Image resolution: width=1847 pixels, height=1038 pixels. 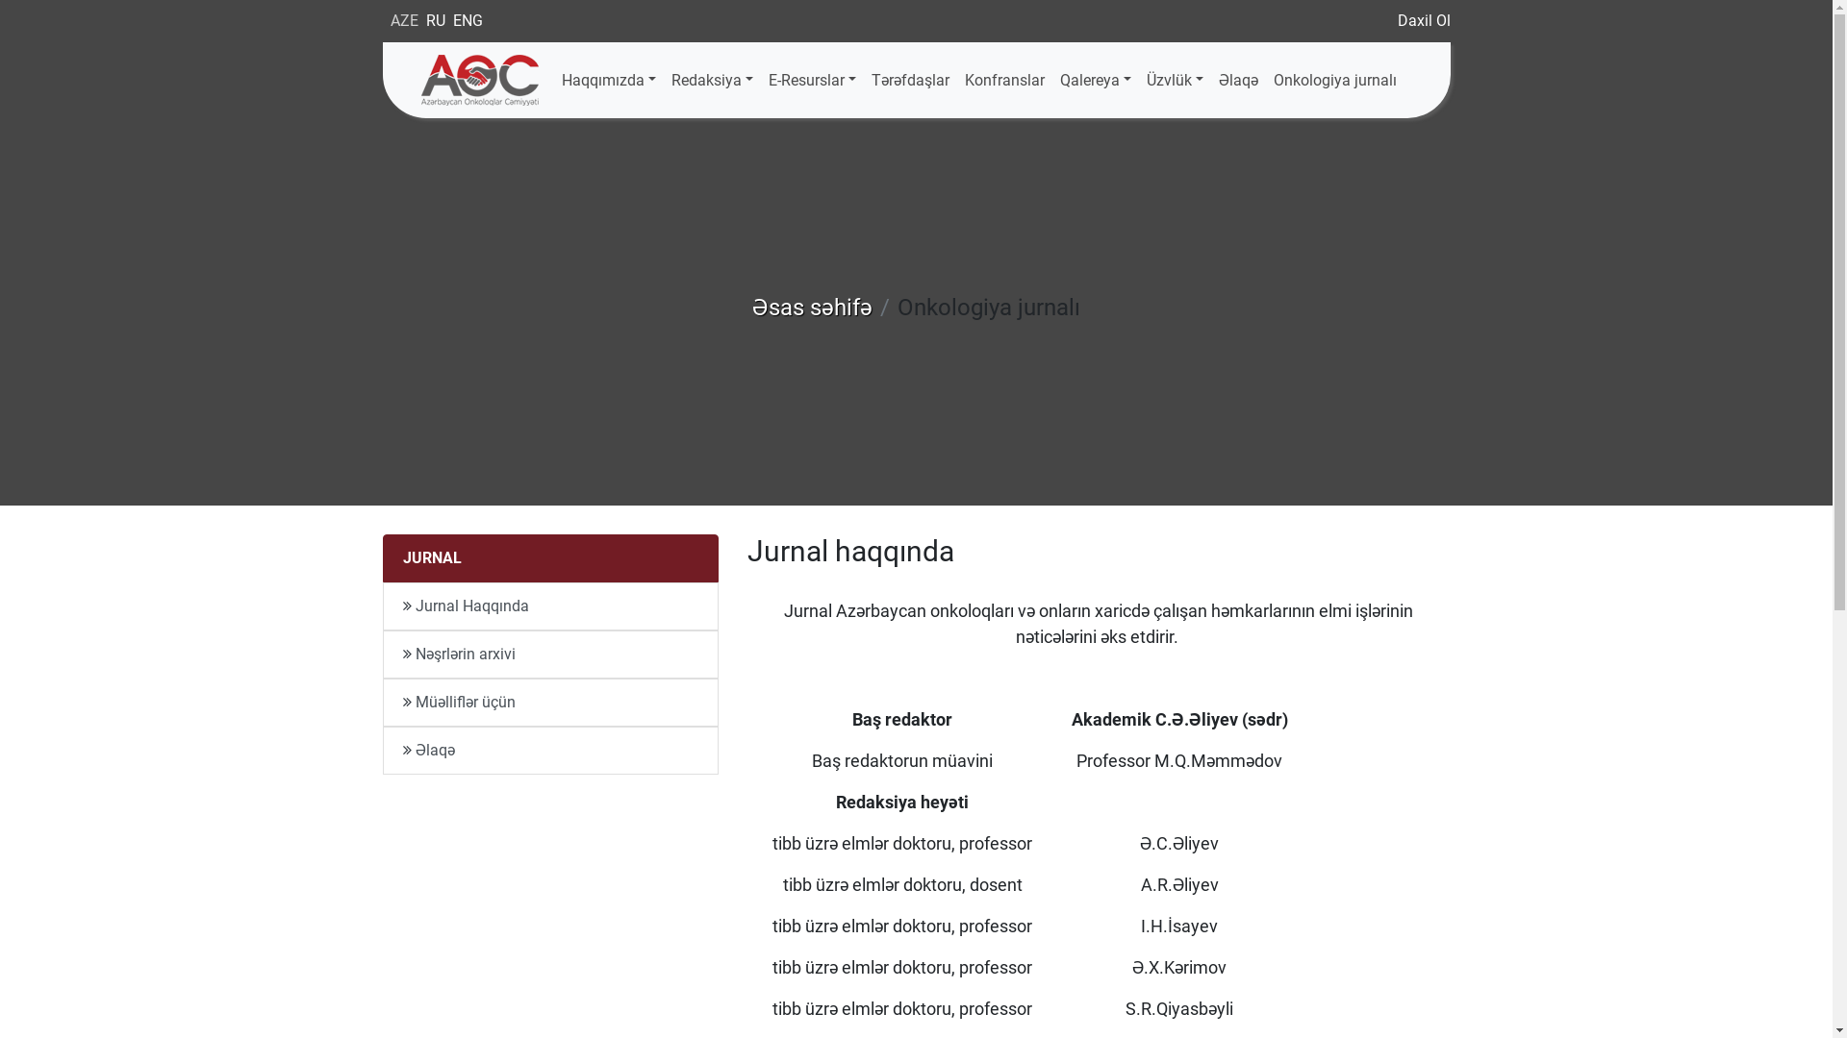 What do you see at coordinates (1424, 21) in the screenshot?
I see `Daxil Ol` at bounding box center [1424, 21].